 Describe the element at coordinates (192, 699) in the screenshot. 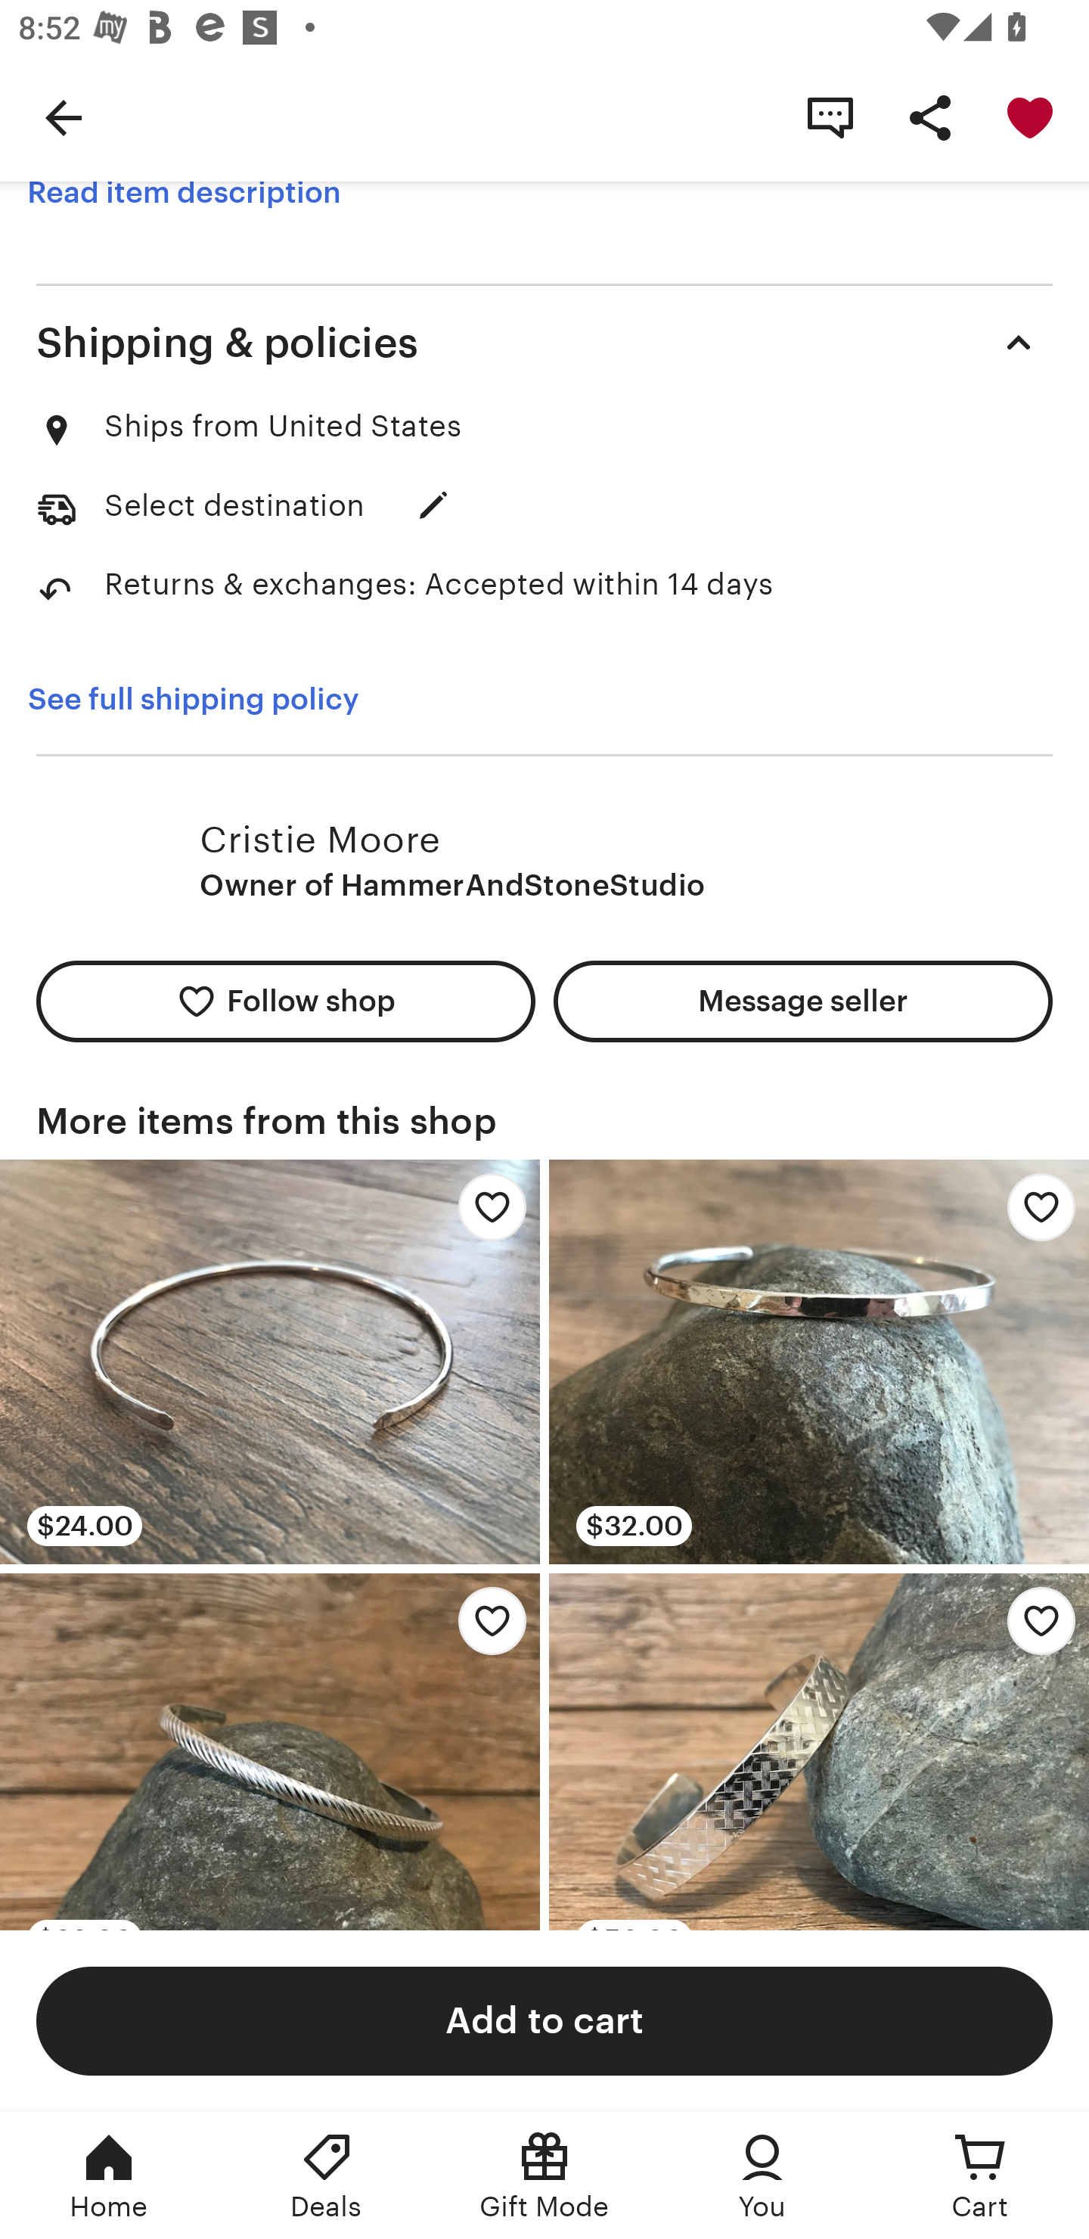

I see `See full shipping policy` at that location.